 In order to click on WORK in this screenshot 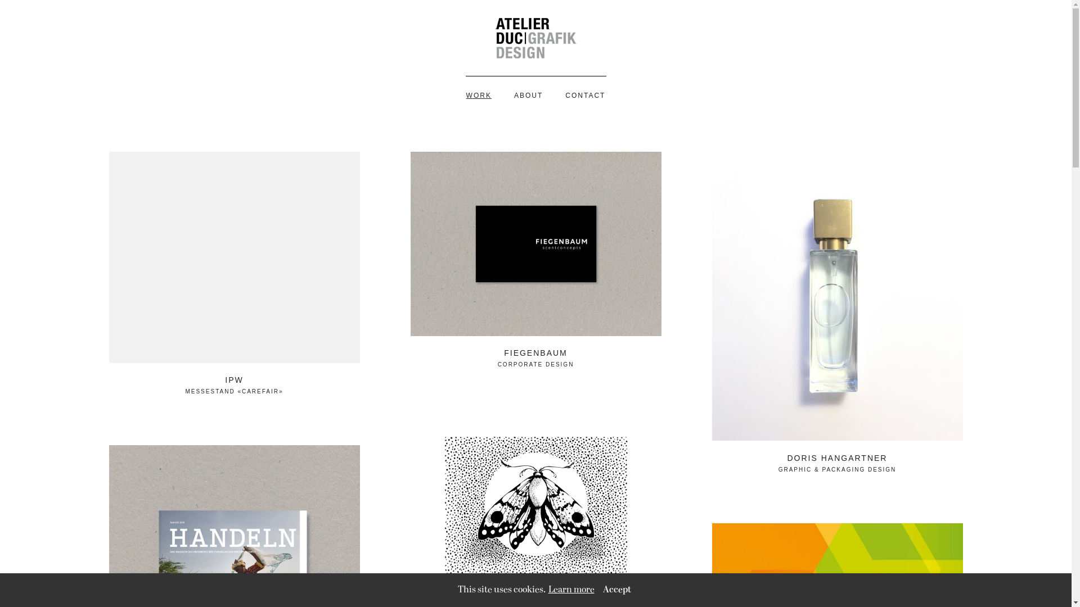, I will do `click(479, 96)`.